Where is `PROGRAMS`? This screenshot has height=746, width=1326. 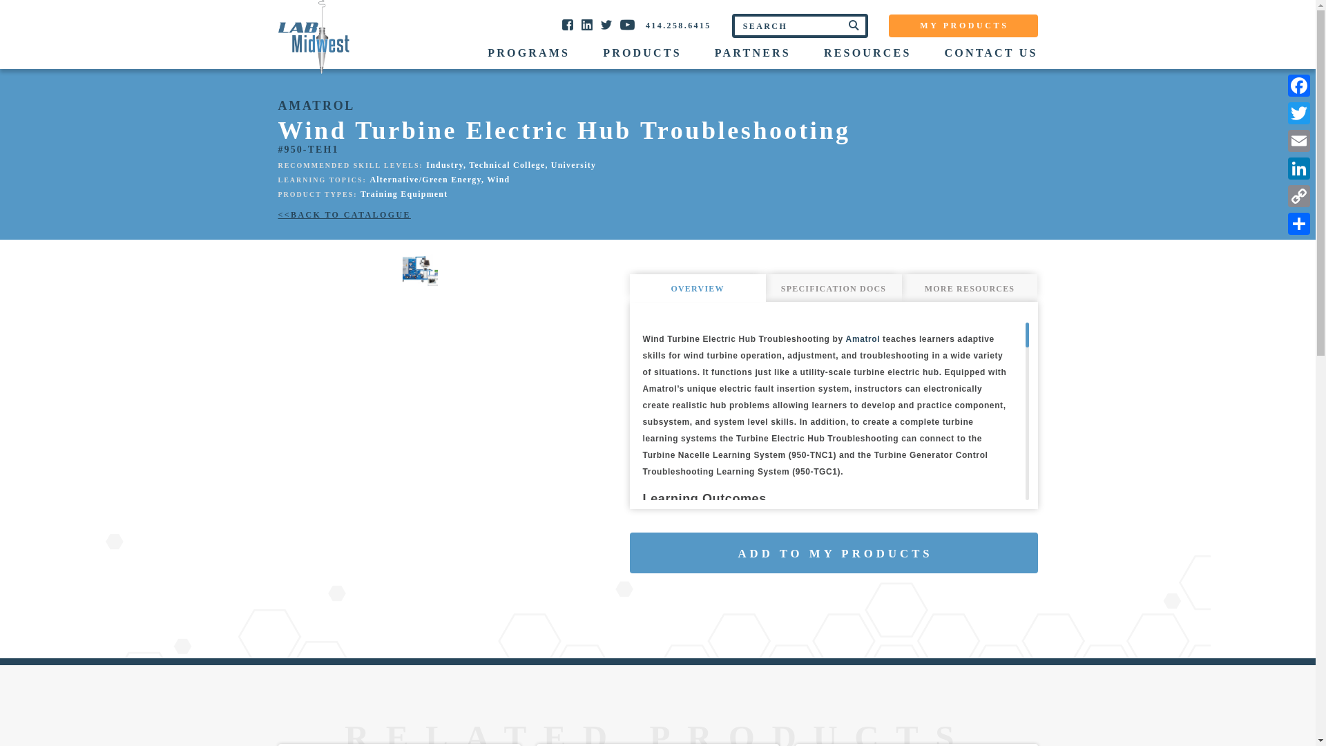
PROGRAMS is located at coordinates (529, 52).